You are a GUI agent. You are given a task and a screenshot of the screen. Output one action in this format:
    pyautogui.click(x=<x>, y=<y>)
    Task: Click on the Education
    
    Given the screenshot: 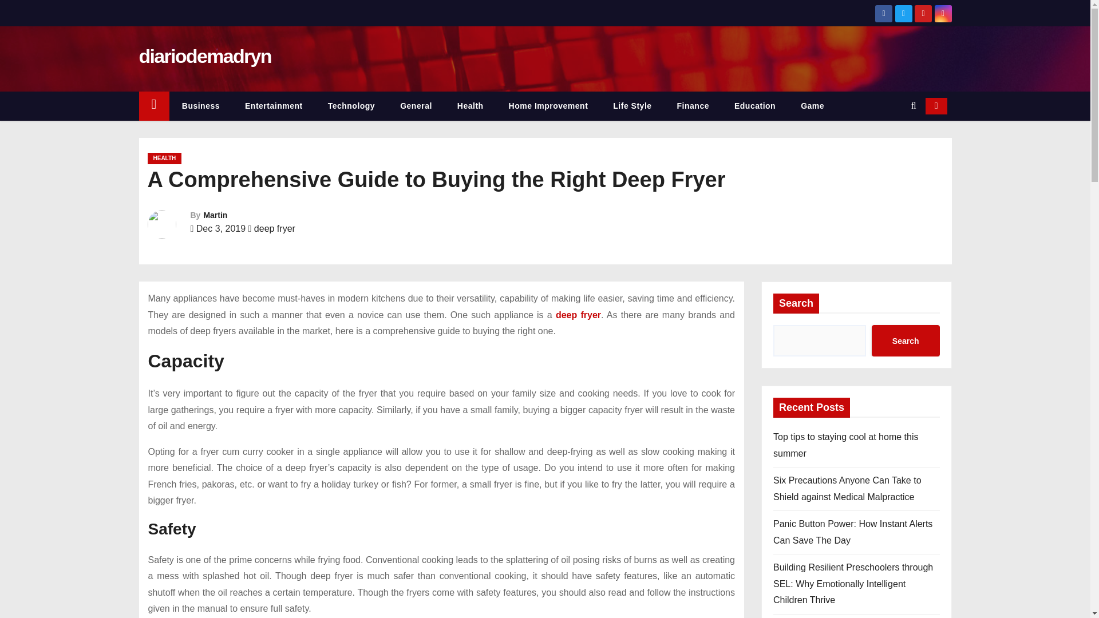 What is the action you would take?
    pyautogui.click(x=754, y=105)
    